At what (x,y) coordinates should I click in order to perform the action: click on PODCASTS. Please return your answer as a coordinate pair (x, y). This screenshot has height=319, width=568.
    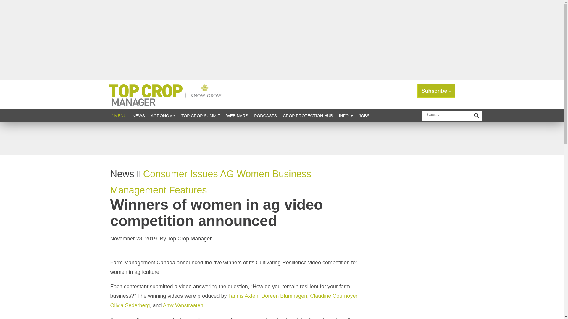
    Looking at the image, I should click on (265, 115).